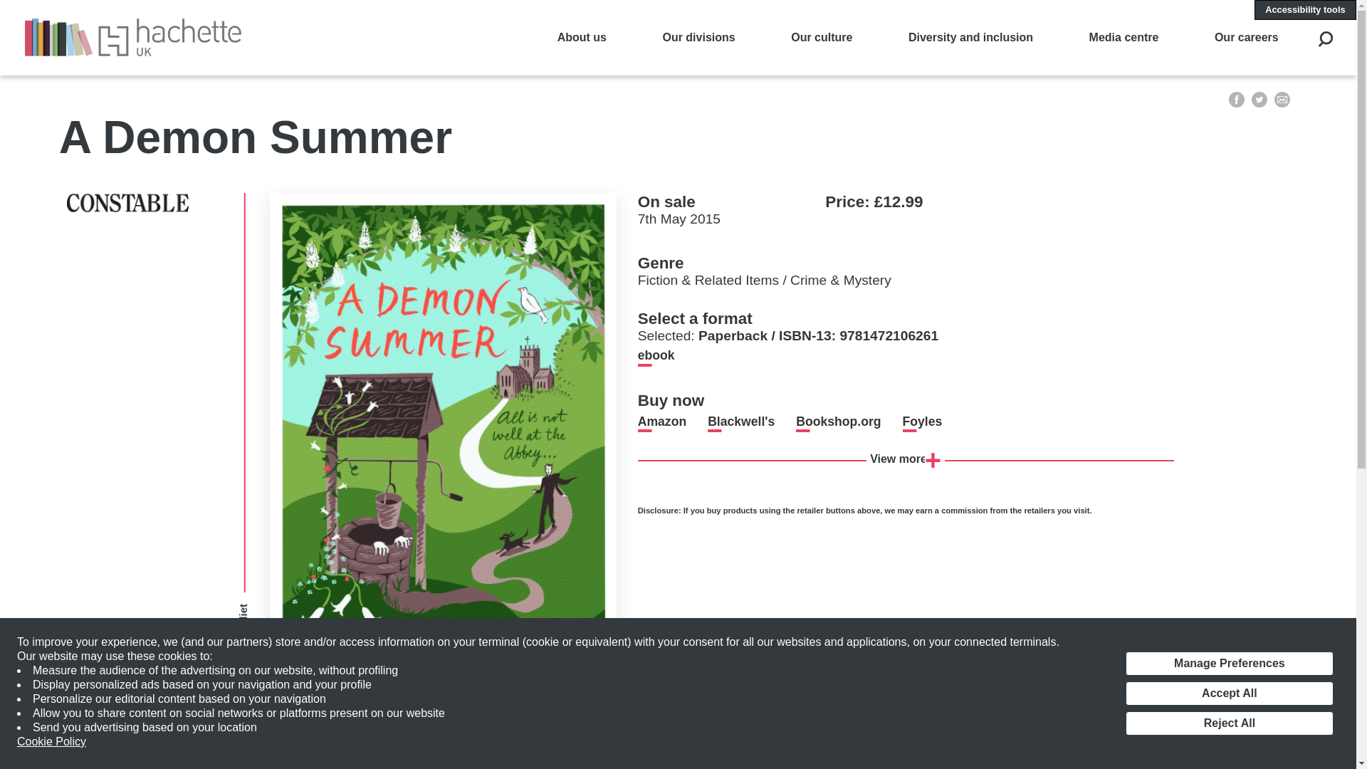  Describe the element at coordinates (656, 355) in the screenshot. I see `ebook` at that location.